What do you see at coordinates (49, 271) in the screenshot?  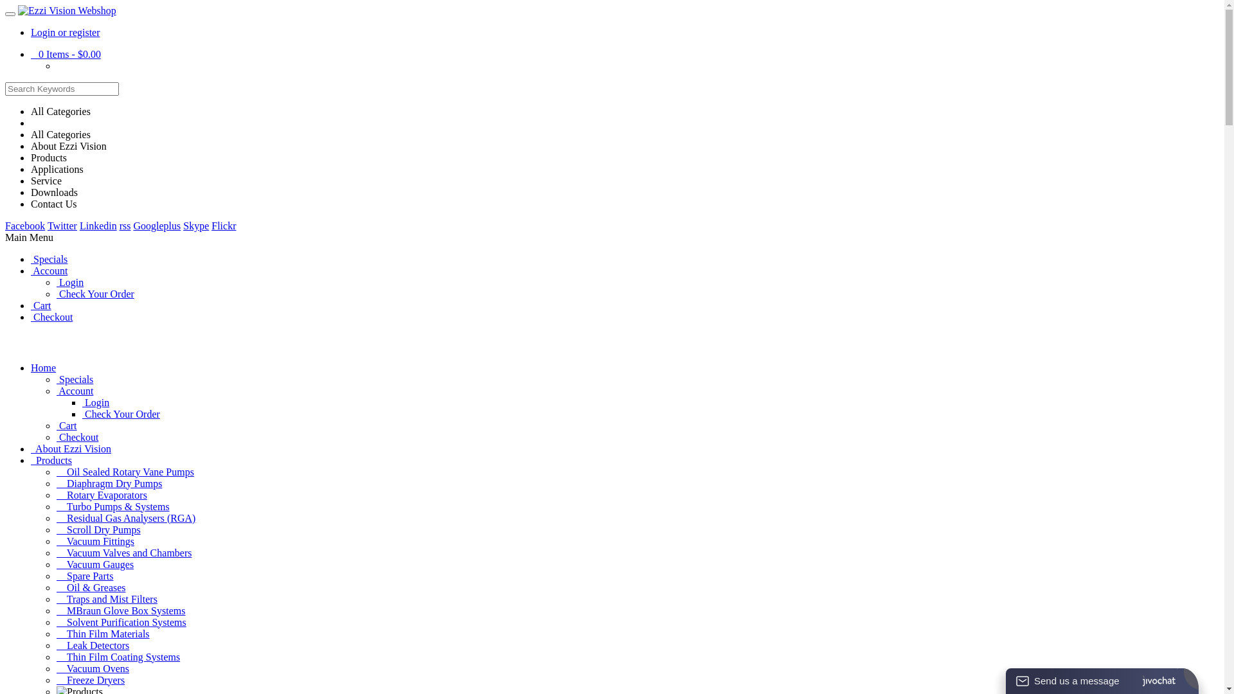 I see ` Account` at bounding box center [49, 271].